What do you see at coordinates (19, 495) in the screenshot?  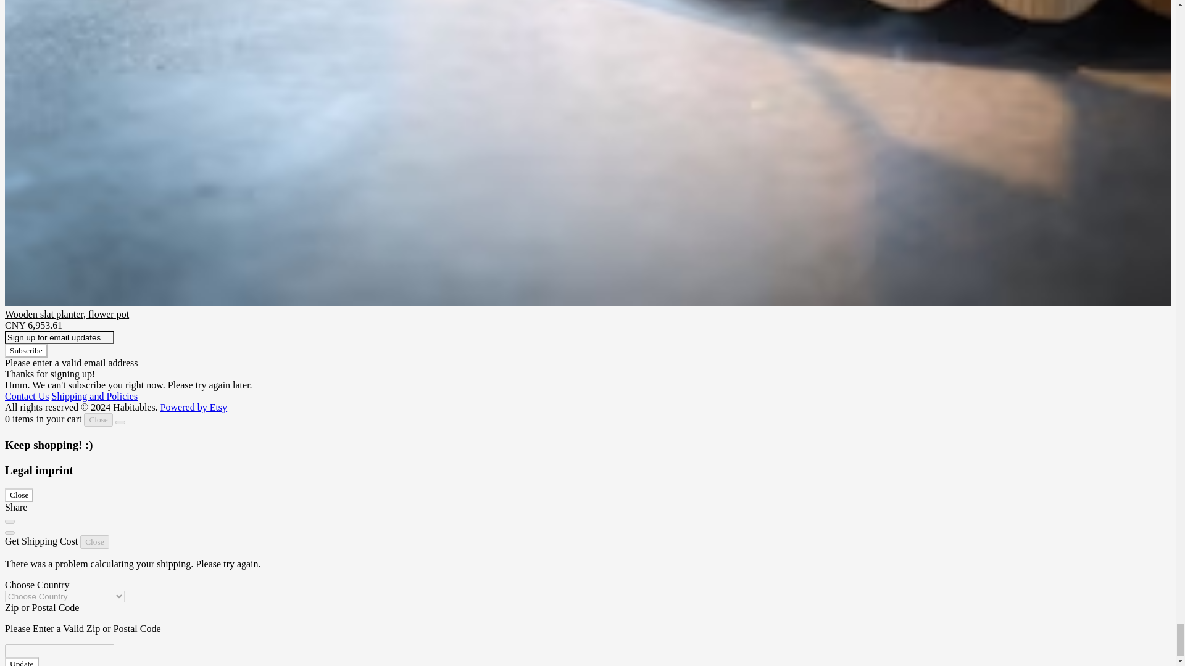 I see `Close` at bounding box center [19, 495].